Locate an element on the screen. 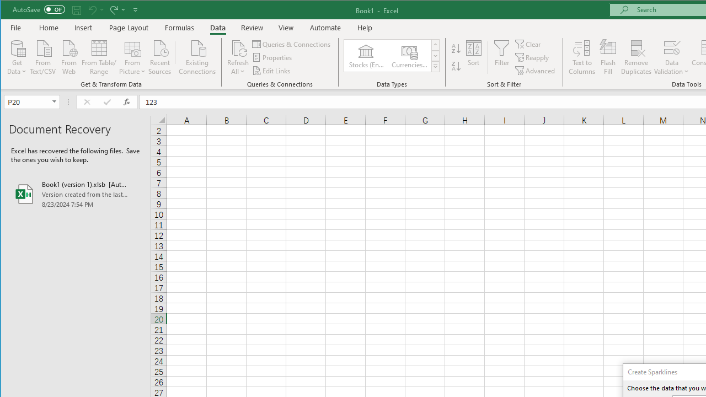 The height and width of the screenshot is (397, 706). Row up is located at coordinates (436, 45).